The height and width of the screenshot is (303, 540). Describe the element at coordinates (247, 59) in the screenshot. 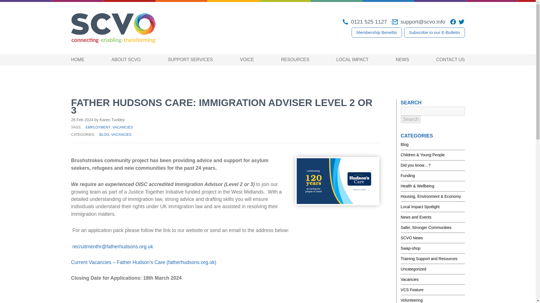

I see `VOICE` at that location.